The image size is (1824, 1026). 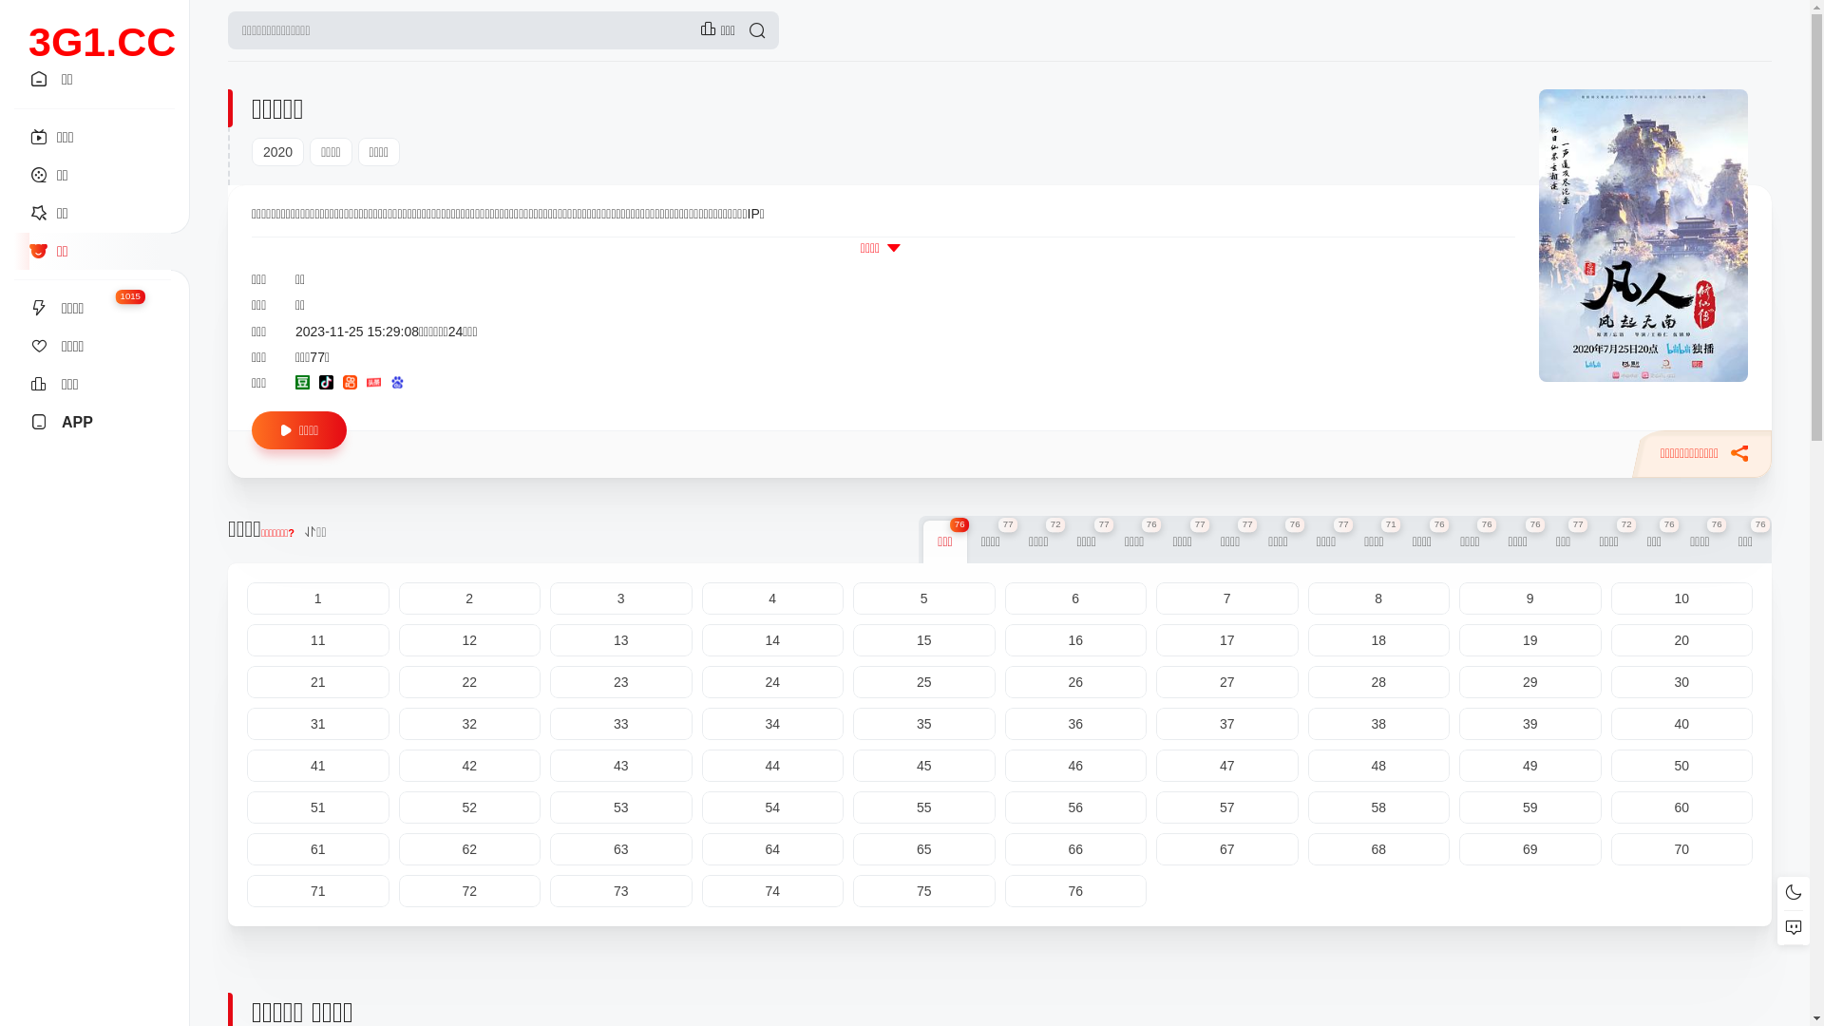 What do you see at coordinates (924, 849) in the screenshot?
I see `65` at bounding box center [924, 849].